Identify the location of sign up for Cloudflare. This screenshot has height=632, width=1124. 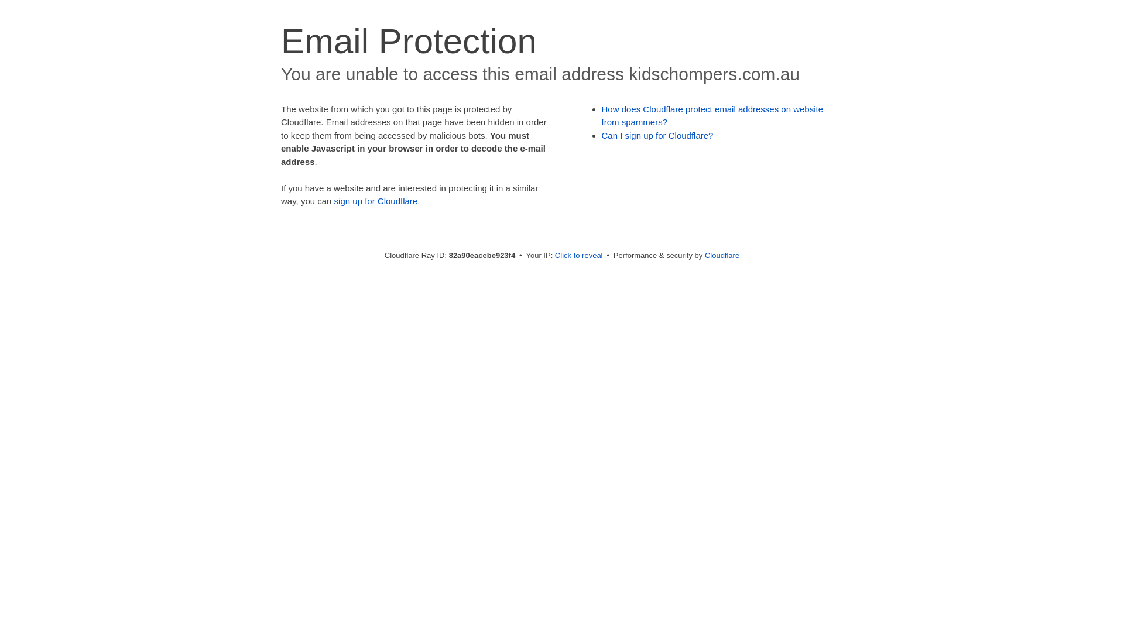
(376, 201).